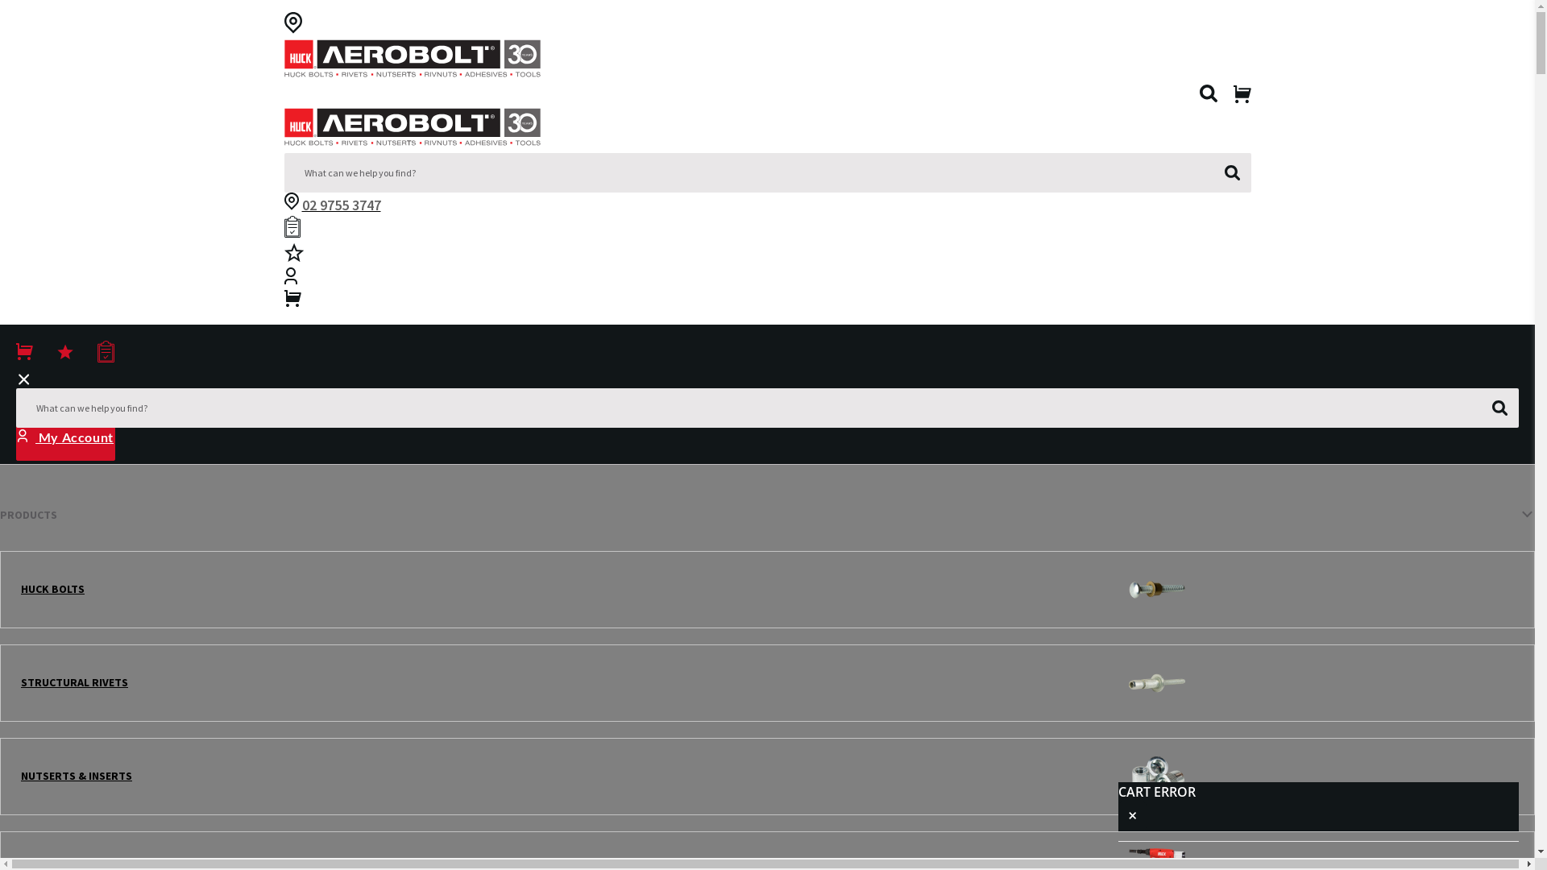  What do you see at coordinates (1500, 408) in the screenshot?
I see `SEARCH` at bounding box center [1500, 408].